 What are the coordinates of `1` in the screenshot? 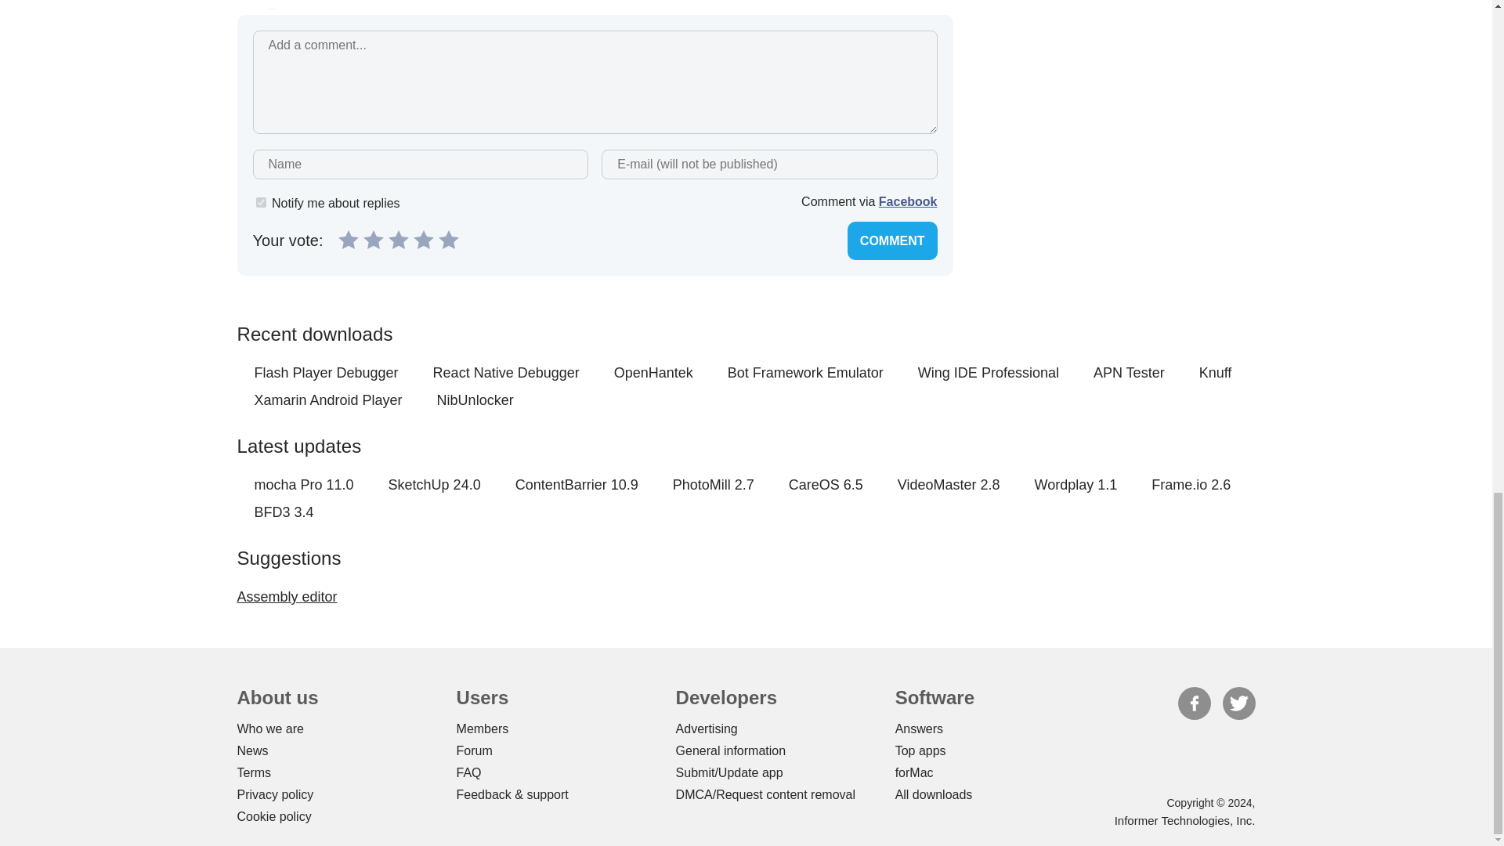 It's located at (348, 238).